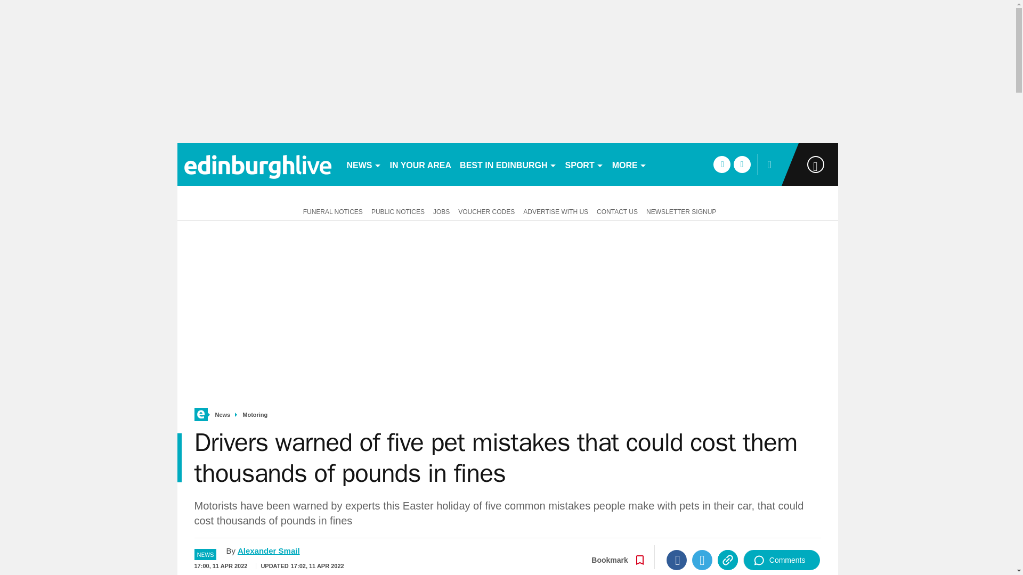 This screenshot has width=1023, height=575. Describe the element at coordinates (742, 164) in the screenshot. I see `twitter` at that location.